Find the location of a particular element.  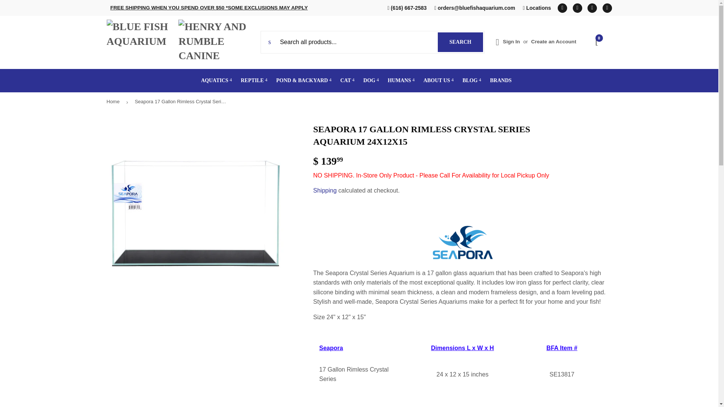

Sign In is located at coordinates (592, 8).